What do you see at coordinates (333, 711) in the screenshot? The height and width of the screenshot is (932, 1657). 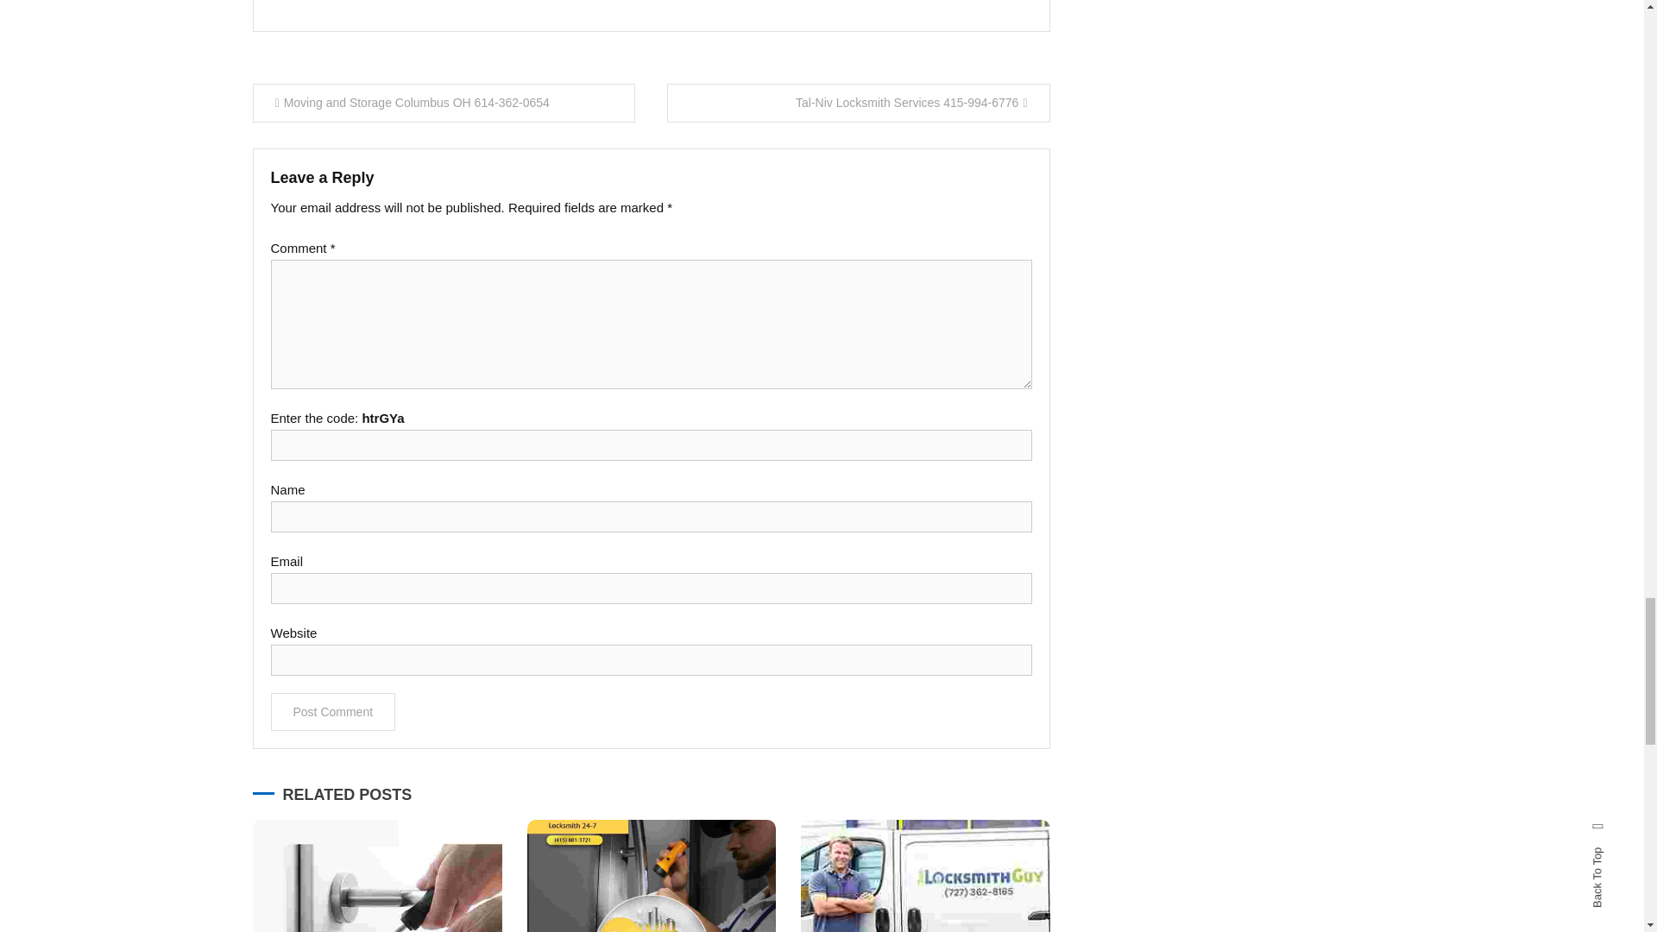 I see `Post Comment` at bounding box center [333, 711].